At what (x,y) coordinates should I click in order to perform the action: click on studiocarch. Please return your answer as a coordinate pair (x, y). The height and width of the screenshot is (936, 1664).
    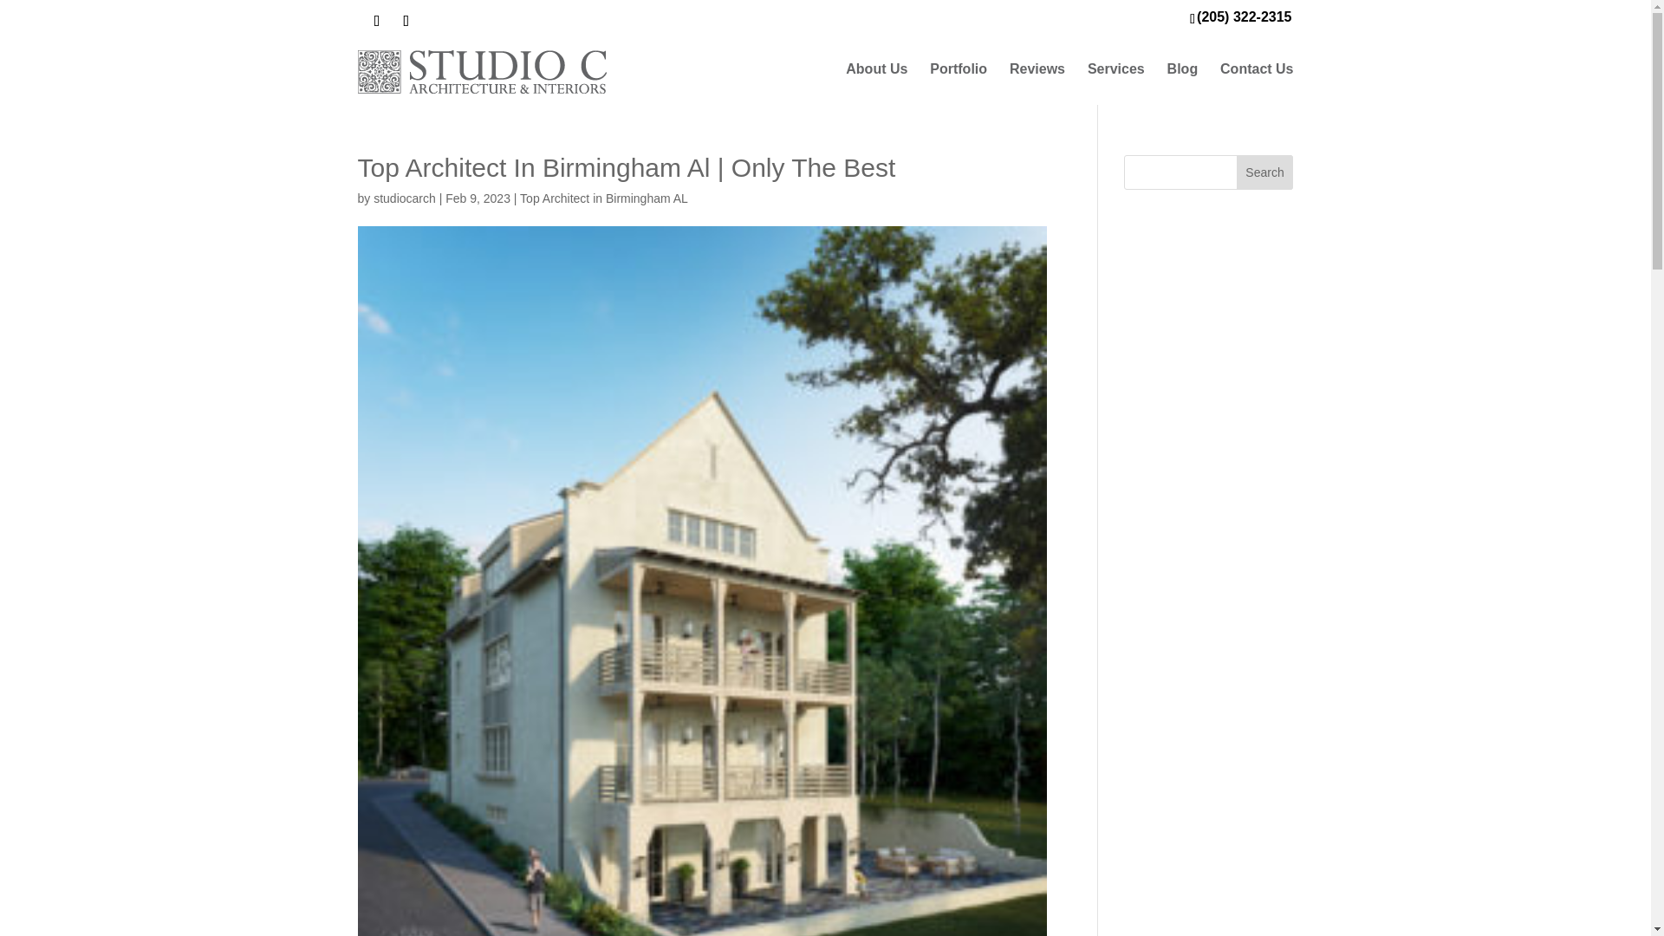
    Looking at the image, I should click on (404, 198).